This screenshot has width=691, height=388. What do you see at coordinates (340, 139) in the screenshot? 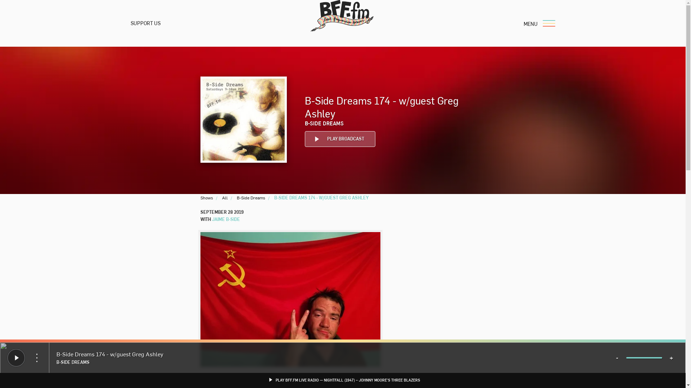
I see `JAIME B-SIDE` at bounding box center [340, 139].